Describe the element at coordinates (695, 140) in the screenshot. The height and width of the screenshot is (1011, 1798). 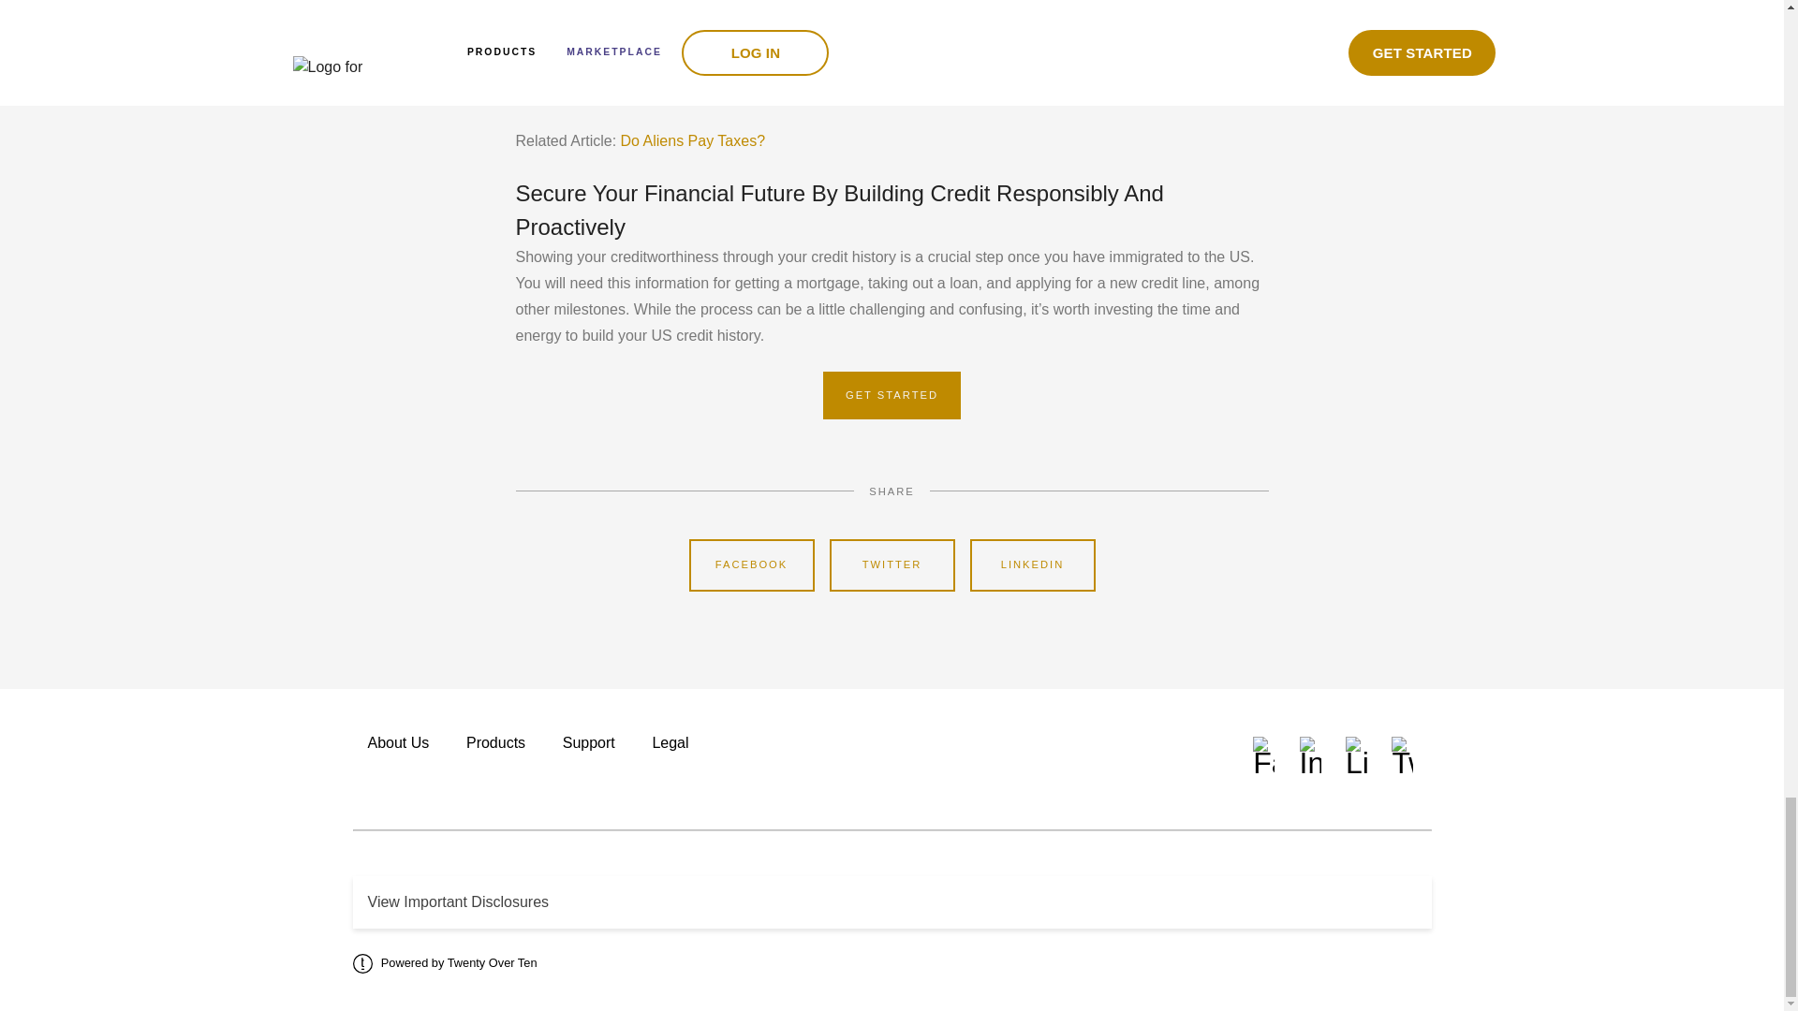
I see `Do Aliens Pay Taxes? ` at that location.